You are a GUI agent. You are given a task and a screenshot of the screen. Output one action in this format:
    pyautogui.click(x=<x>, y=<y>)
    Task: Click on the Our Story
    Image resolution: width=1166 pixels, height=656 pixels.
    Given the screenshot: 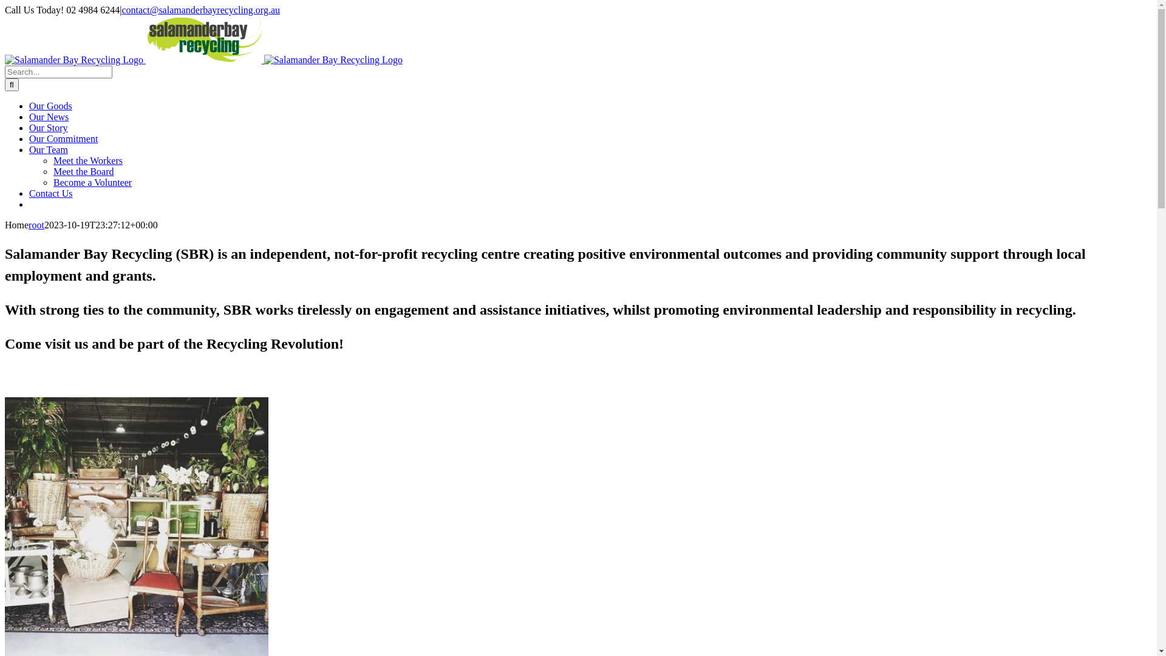 What is the action you would take?
    pyautogui.click(x=49, y=128)
    